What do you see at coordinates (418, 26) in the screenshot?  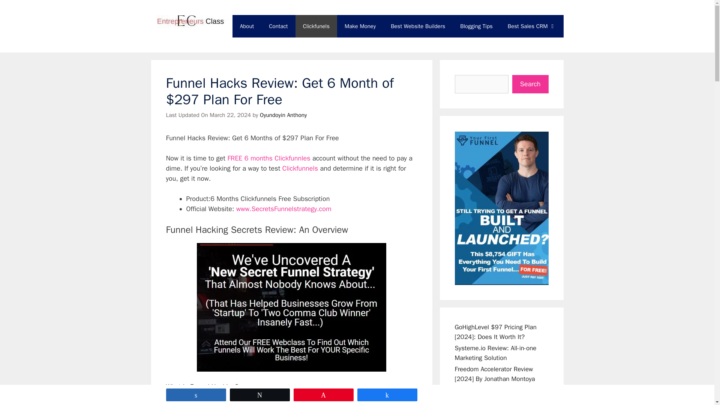 I see `Best Website Builders` at bounding box center [418, 26].